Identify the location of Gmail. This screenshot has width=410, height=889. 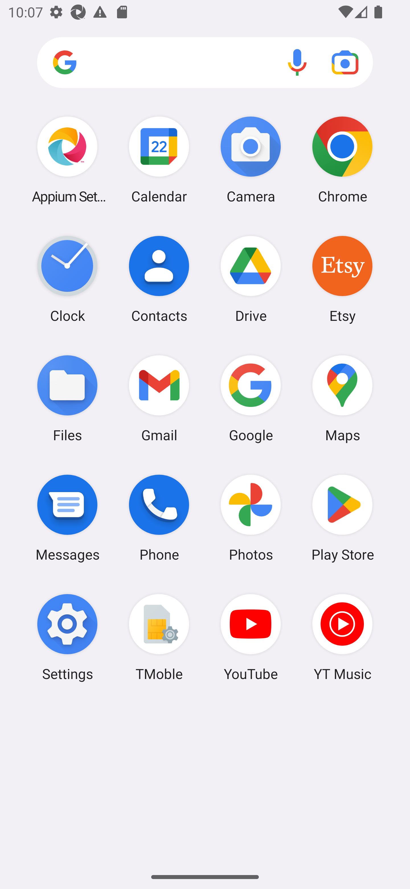
(159, 398).